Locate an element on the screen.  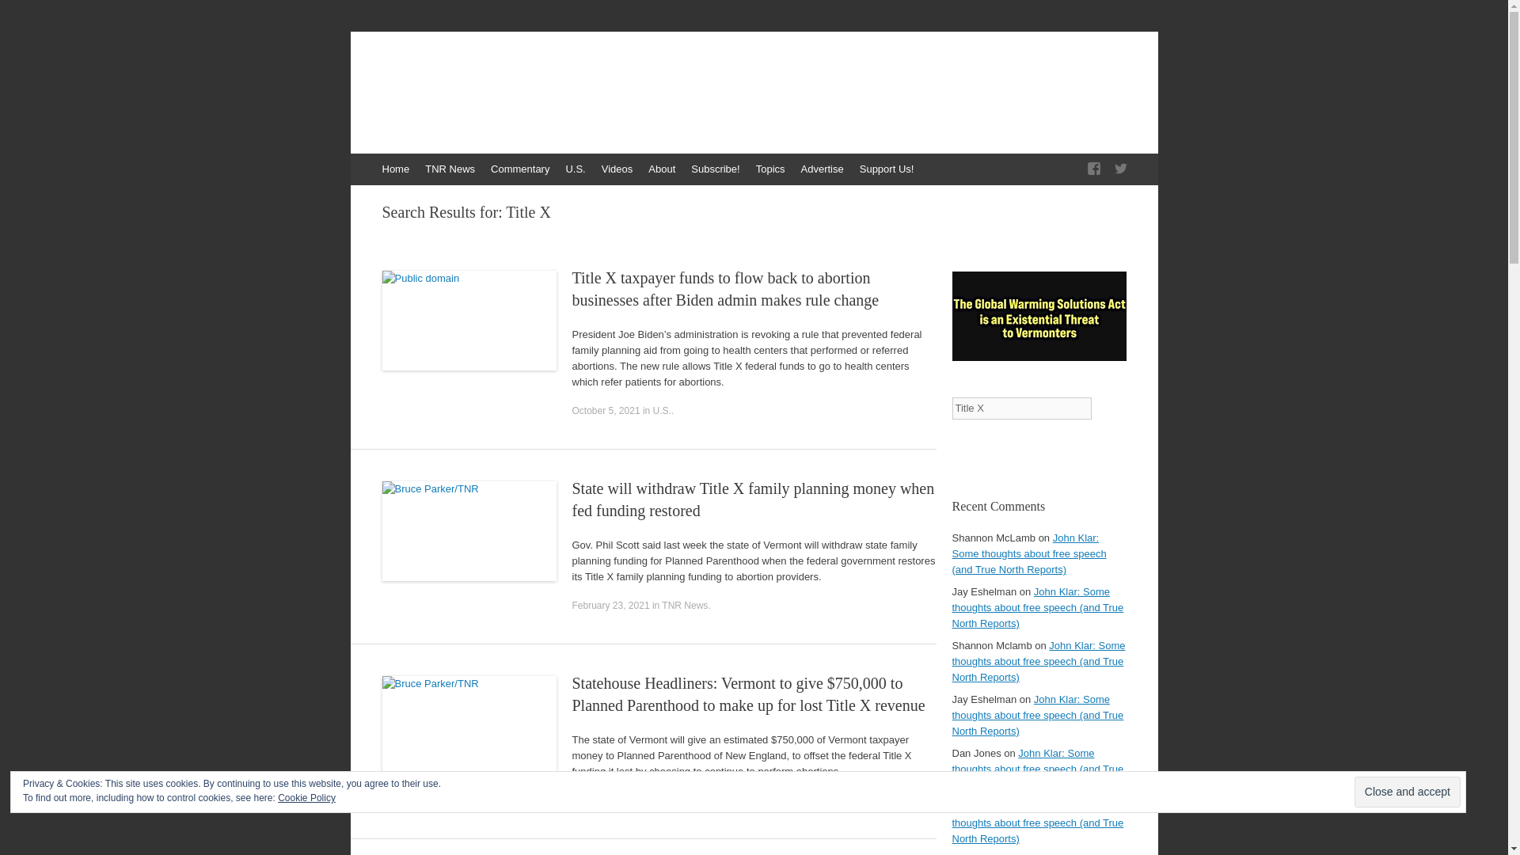
TNR News is located at coordinates (450, 169).